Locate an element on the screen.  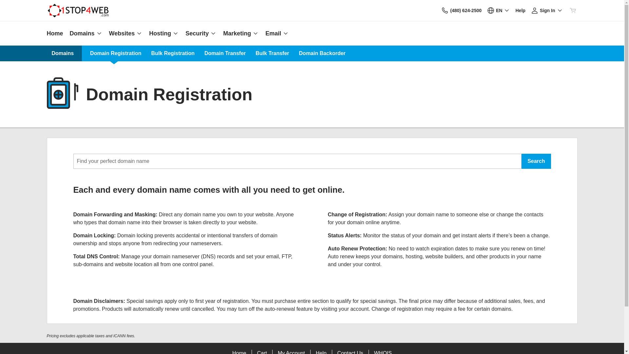
Search is located at coordinates (536, 161).